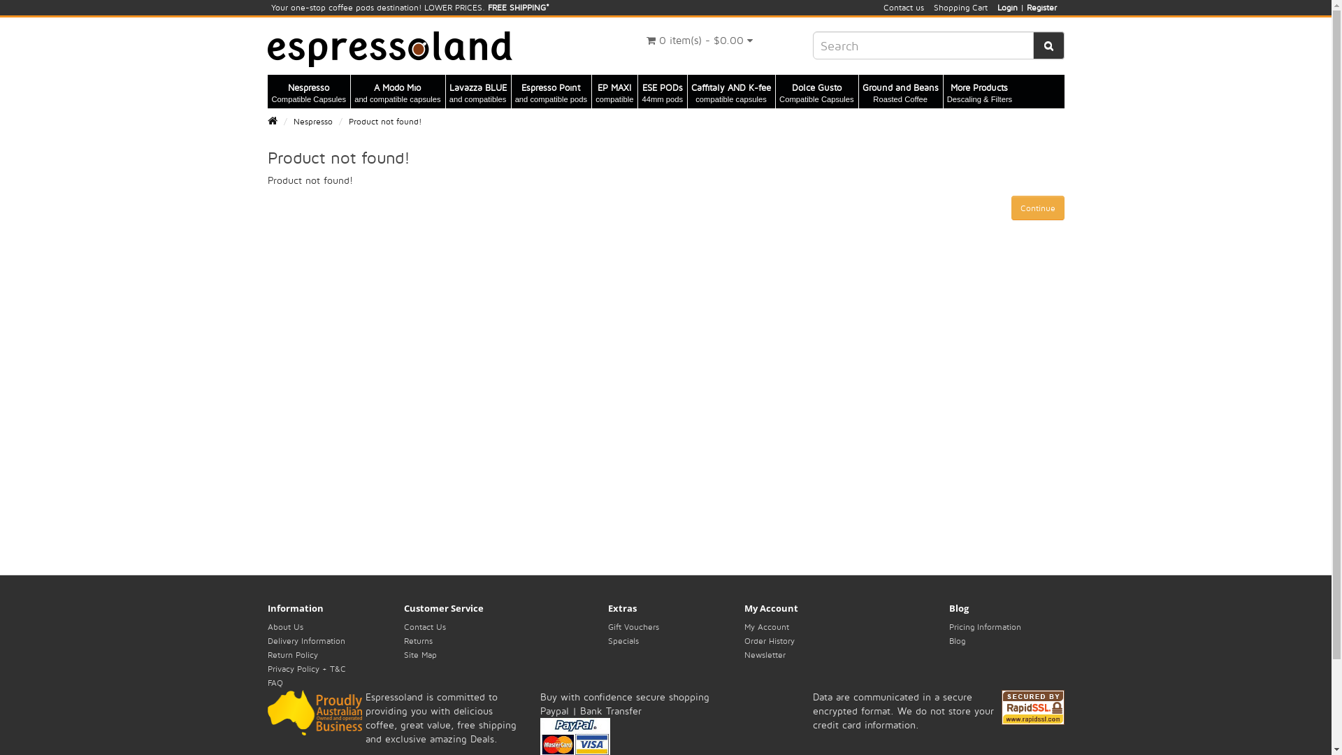  Describe the element at coordinates (986, 626) in the screenshot. I see `Pricing Information` at that location.